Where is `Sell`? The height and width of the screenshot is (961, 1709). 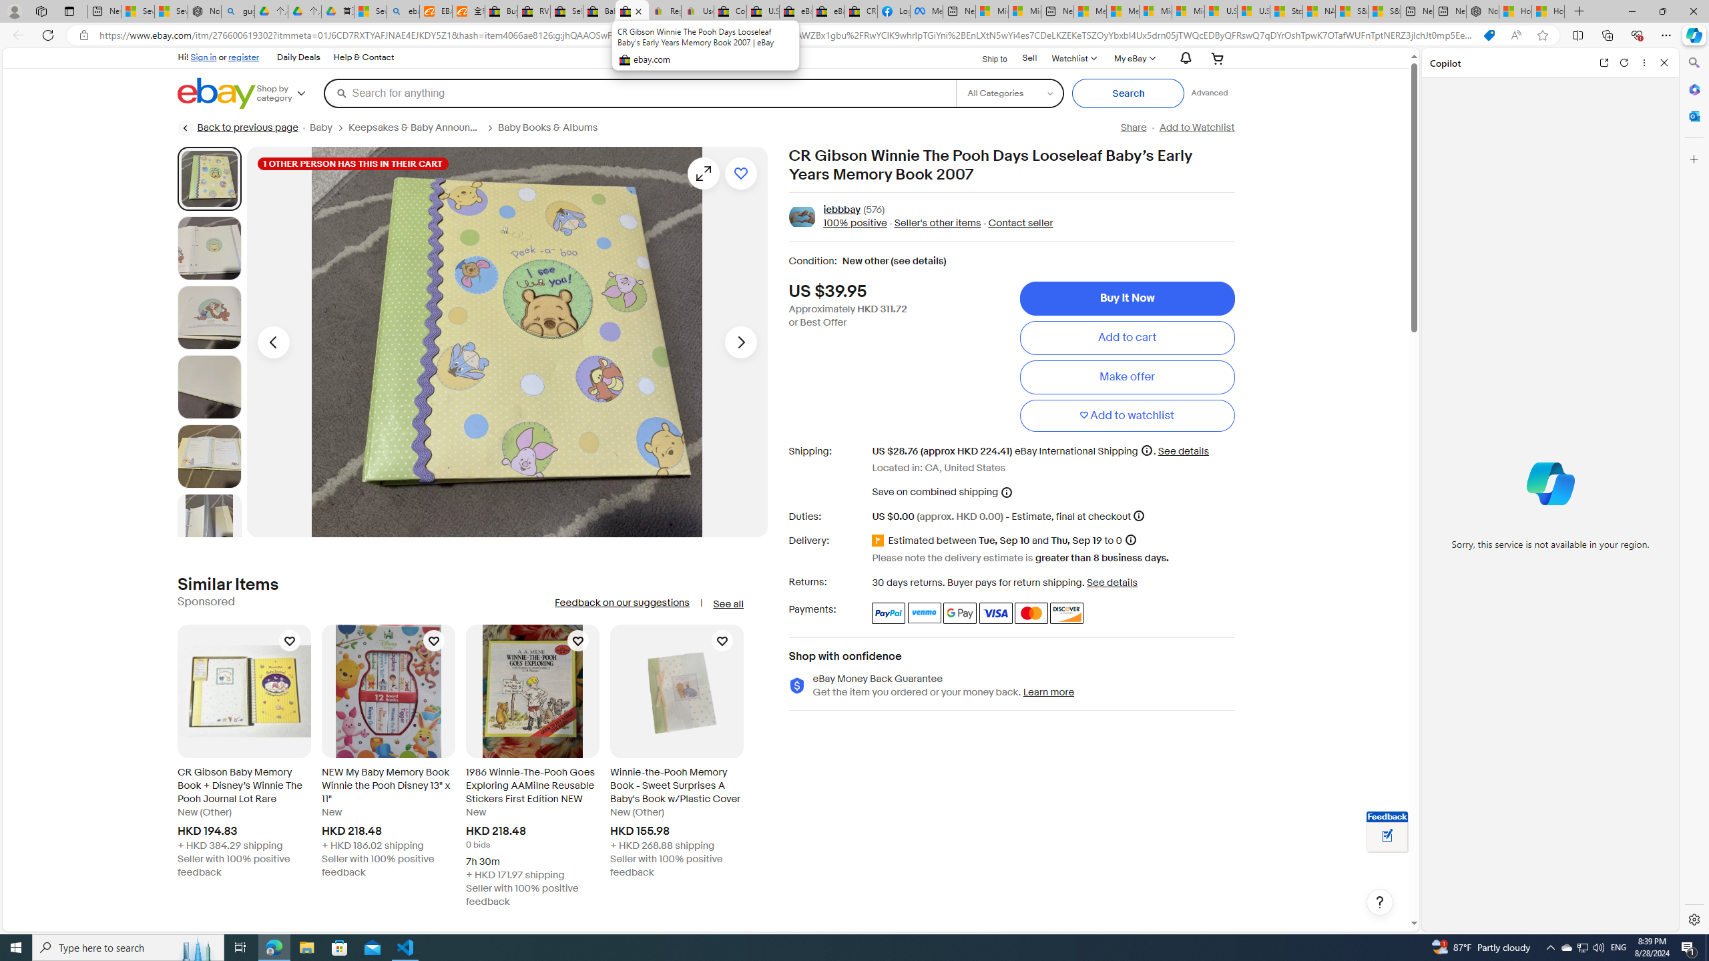
Sell is located at coordinates (1031, 59).